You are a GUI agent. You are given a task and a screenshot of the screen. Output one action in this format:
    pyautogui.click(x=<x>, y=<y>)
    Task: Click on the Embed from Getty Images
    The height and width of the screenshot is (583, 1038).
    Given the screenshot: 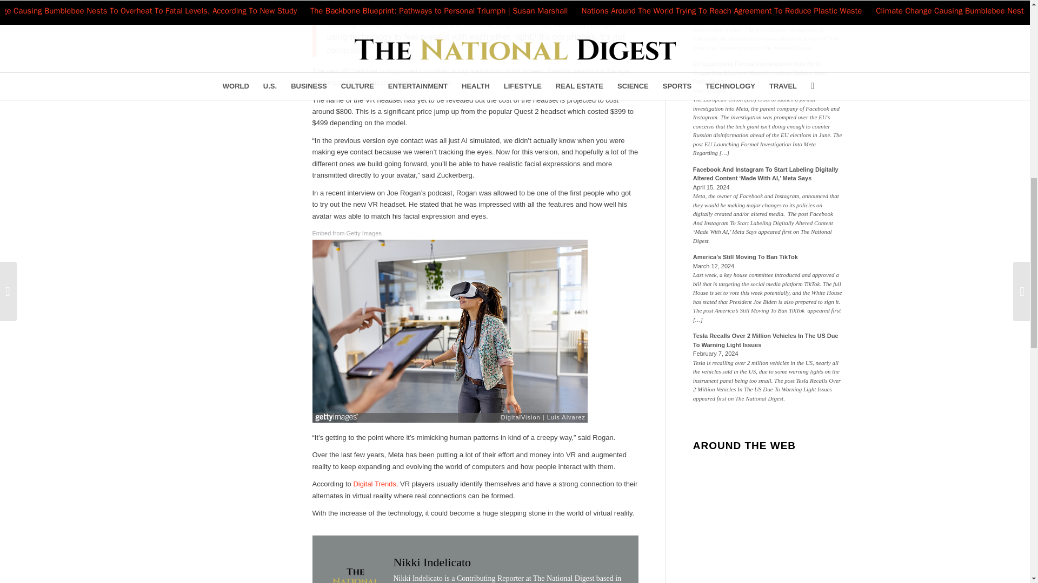 What is the action you would take?
    pyautogui.click(x=347, y=233)
    